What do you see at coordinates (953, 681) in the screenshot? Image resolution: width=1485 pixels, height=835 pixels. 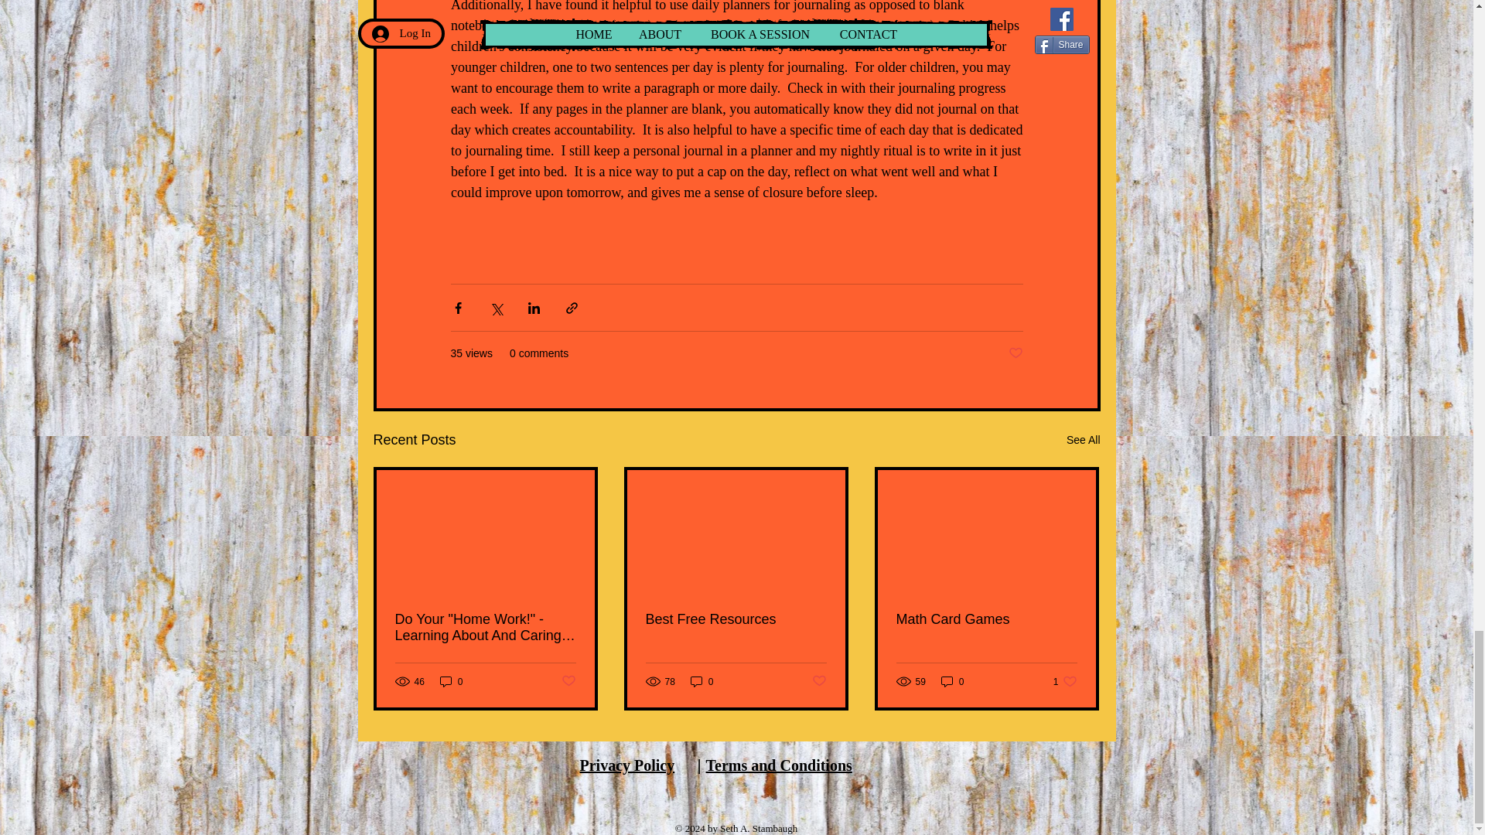 I see `0` at bounding box center [953, 681].